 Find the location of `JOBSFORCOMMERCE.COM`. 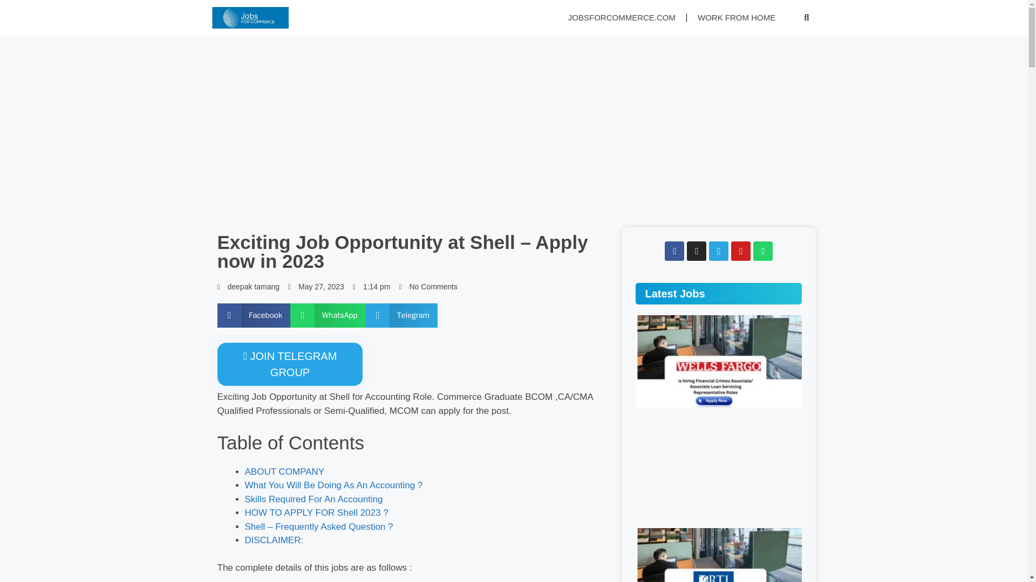

JOBSFORCOMMERCE.COM is located at coordinates (622, 17).